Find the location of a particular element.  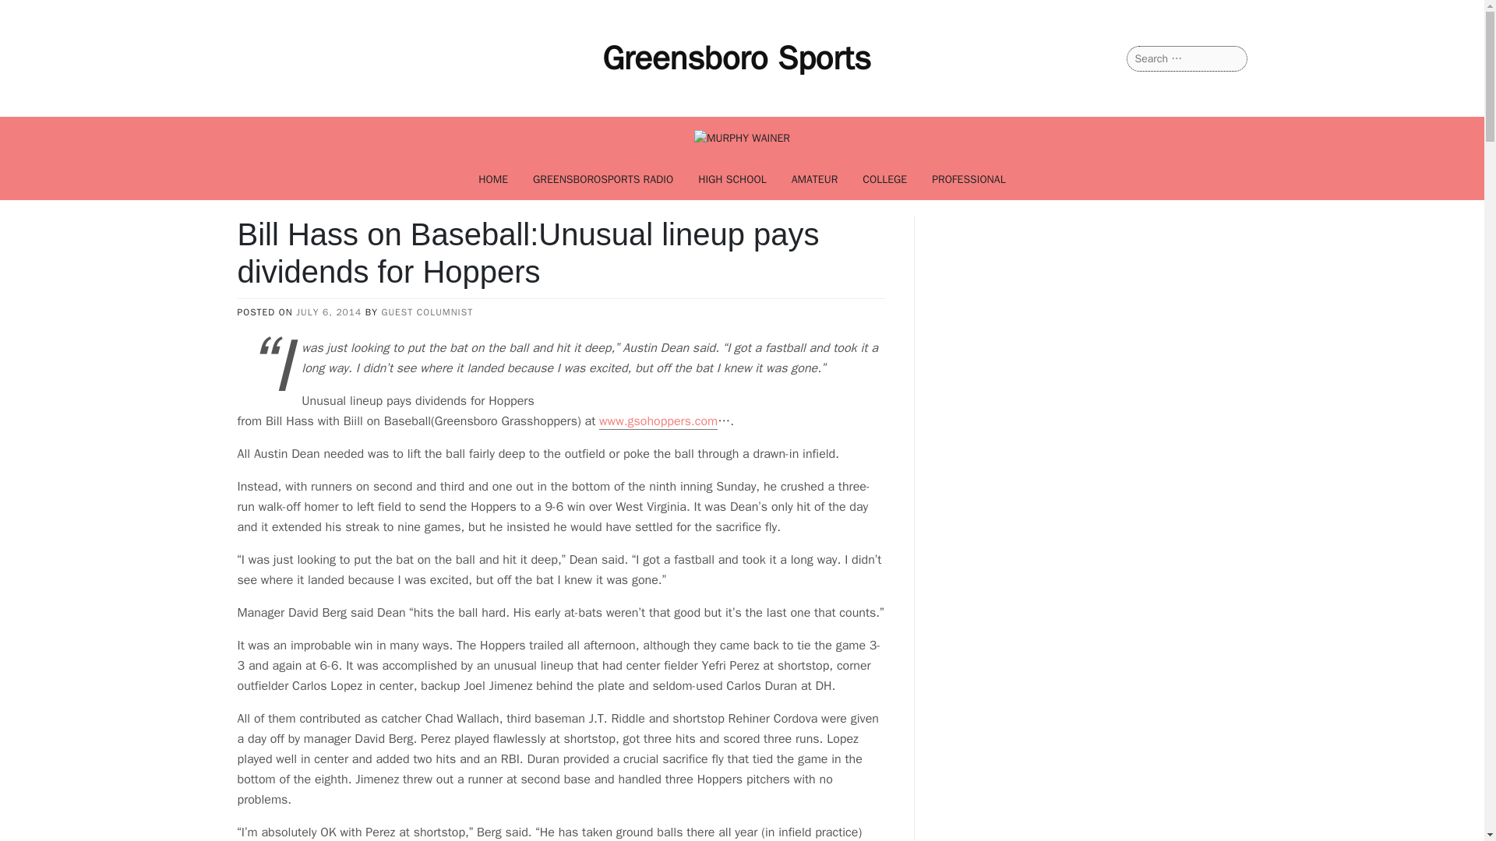

Search is located at coordinates (32, 12).